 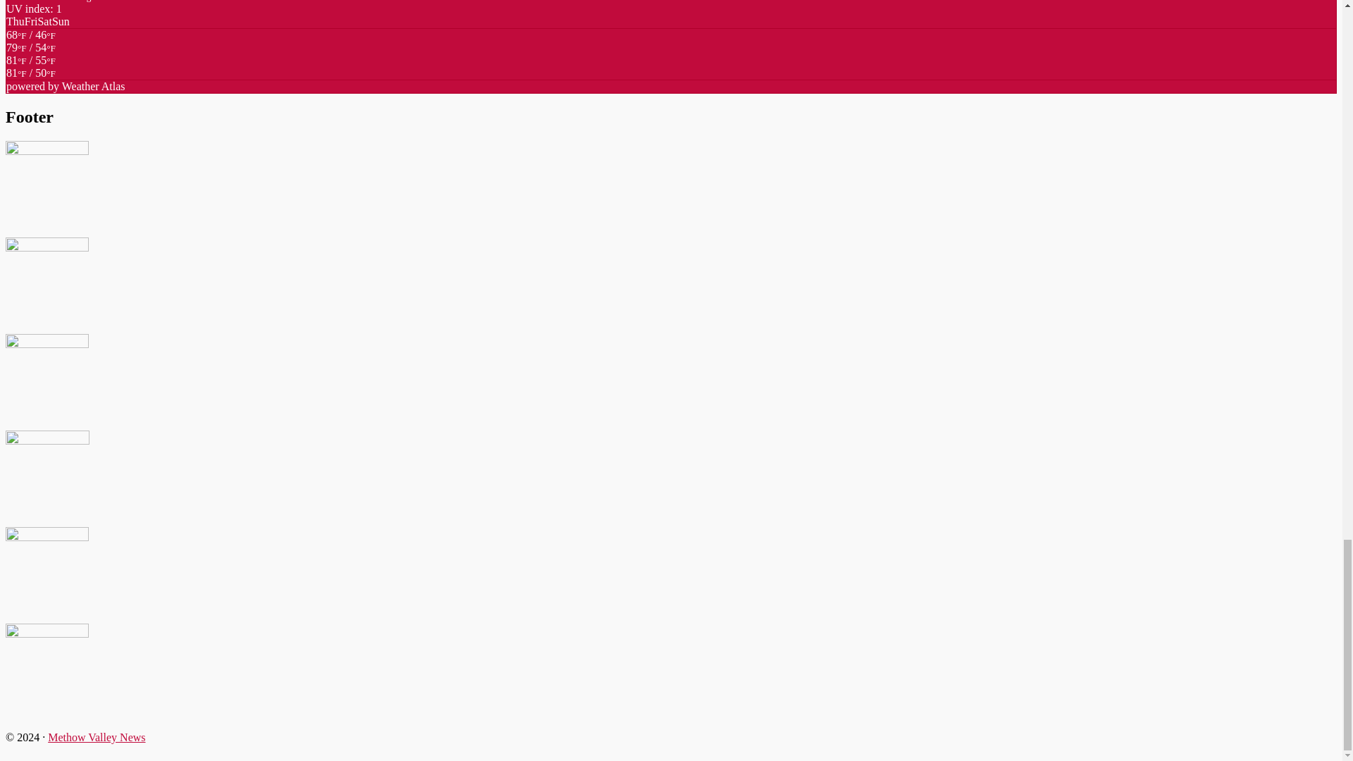 What do you see at coordinates (31, 54) in the screenshot?
I see `Mostly Sunny` at bounding box center [31, 54].